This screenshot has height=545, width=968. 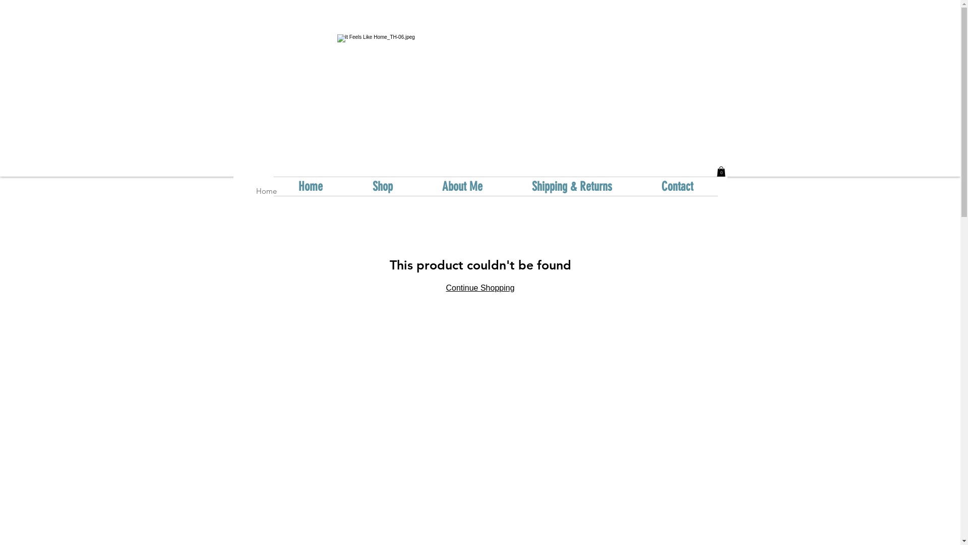 I want to click on Shipping & Returns, so click(x=572, y=187).